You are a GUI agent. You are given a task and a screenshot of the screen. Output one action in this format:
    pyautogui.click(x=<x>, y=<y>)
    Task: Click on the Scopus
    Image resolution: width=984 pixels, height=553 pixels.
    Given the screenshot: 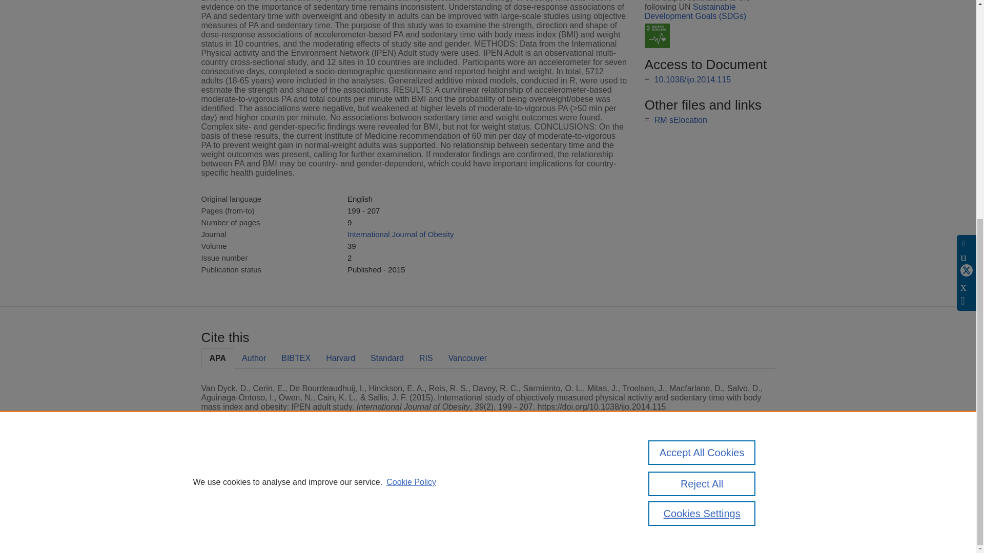 What is the action you would take?
    pyautogui.click(x=266, y=478)
    